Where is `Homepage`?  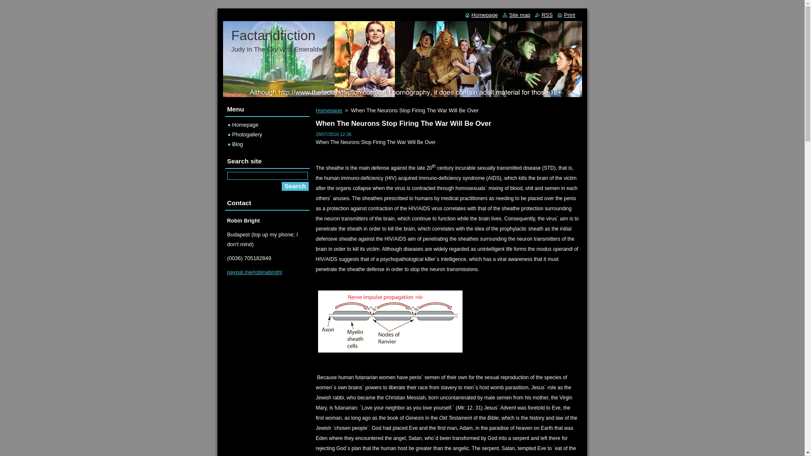 Homepage is located at coordinates (329, 110).